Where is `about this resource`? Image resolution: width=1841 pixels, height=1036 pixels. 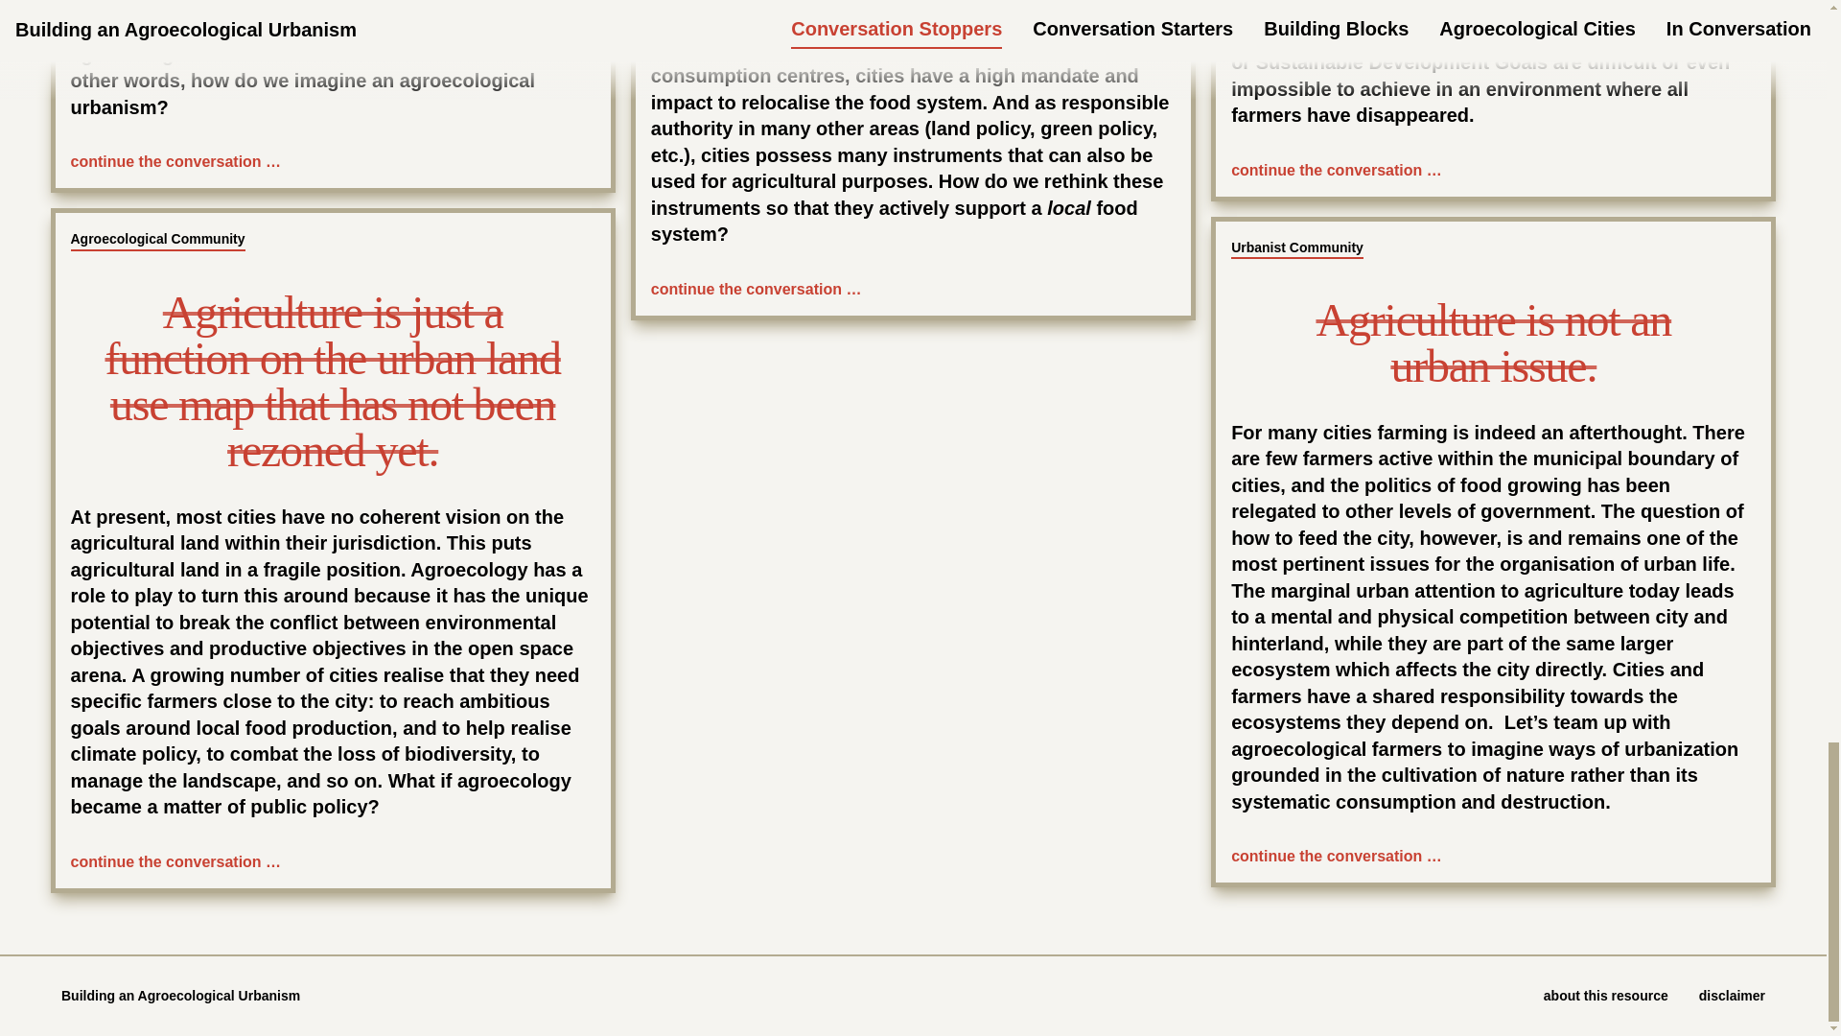
about this resource is located at coordinates (1605, 996).